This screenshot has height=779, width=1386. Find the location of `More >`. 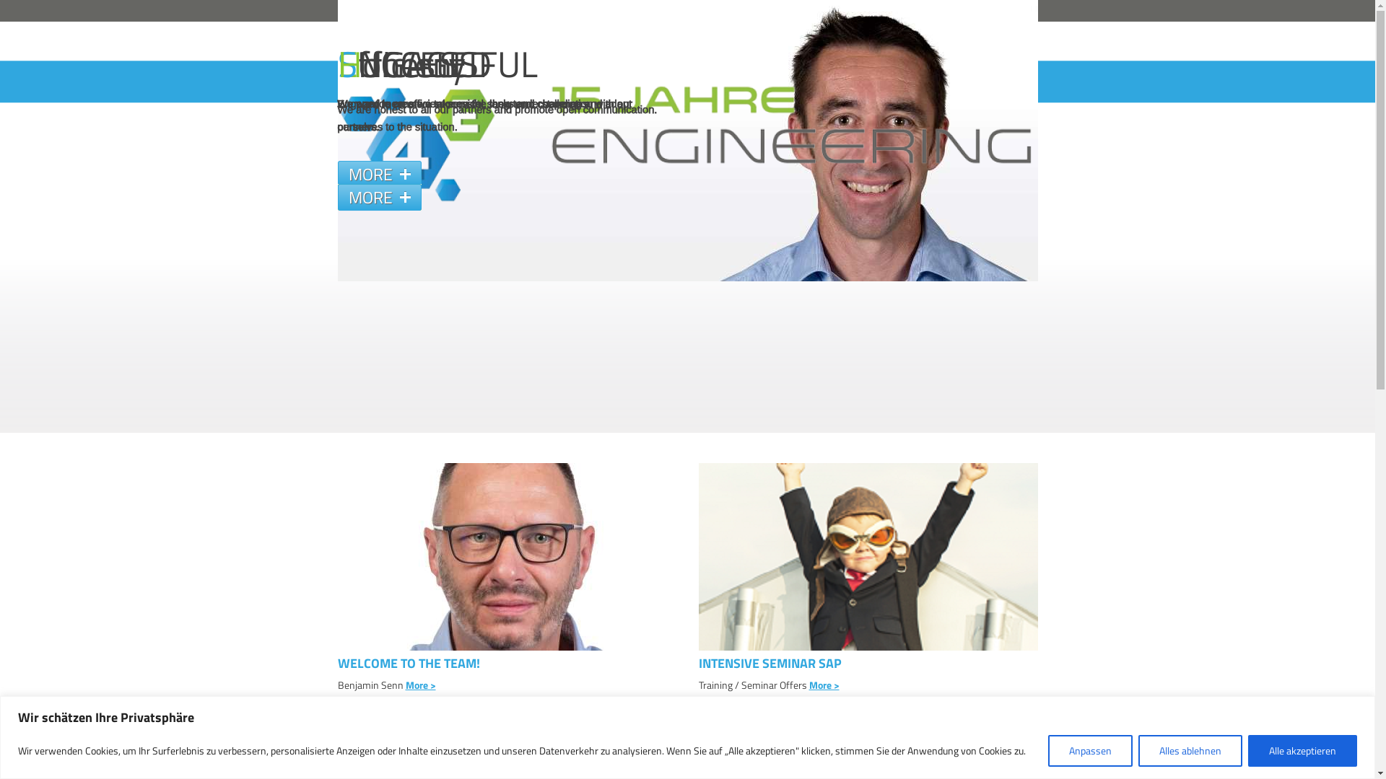

More > is located at coordinates (824, 685).